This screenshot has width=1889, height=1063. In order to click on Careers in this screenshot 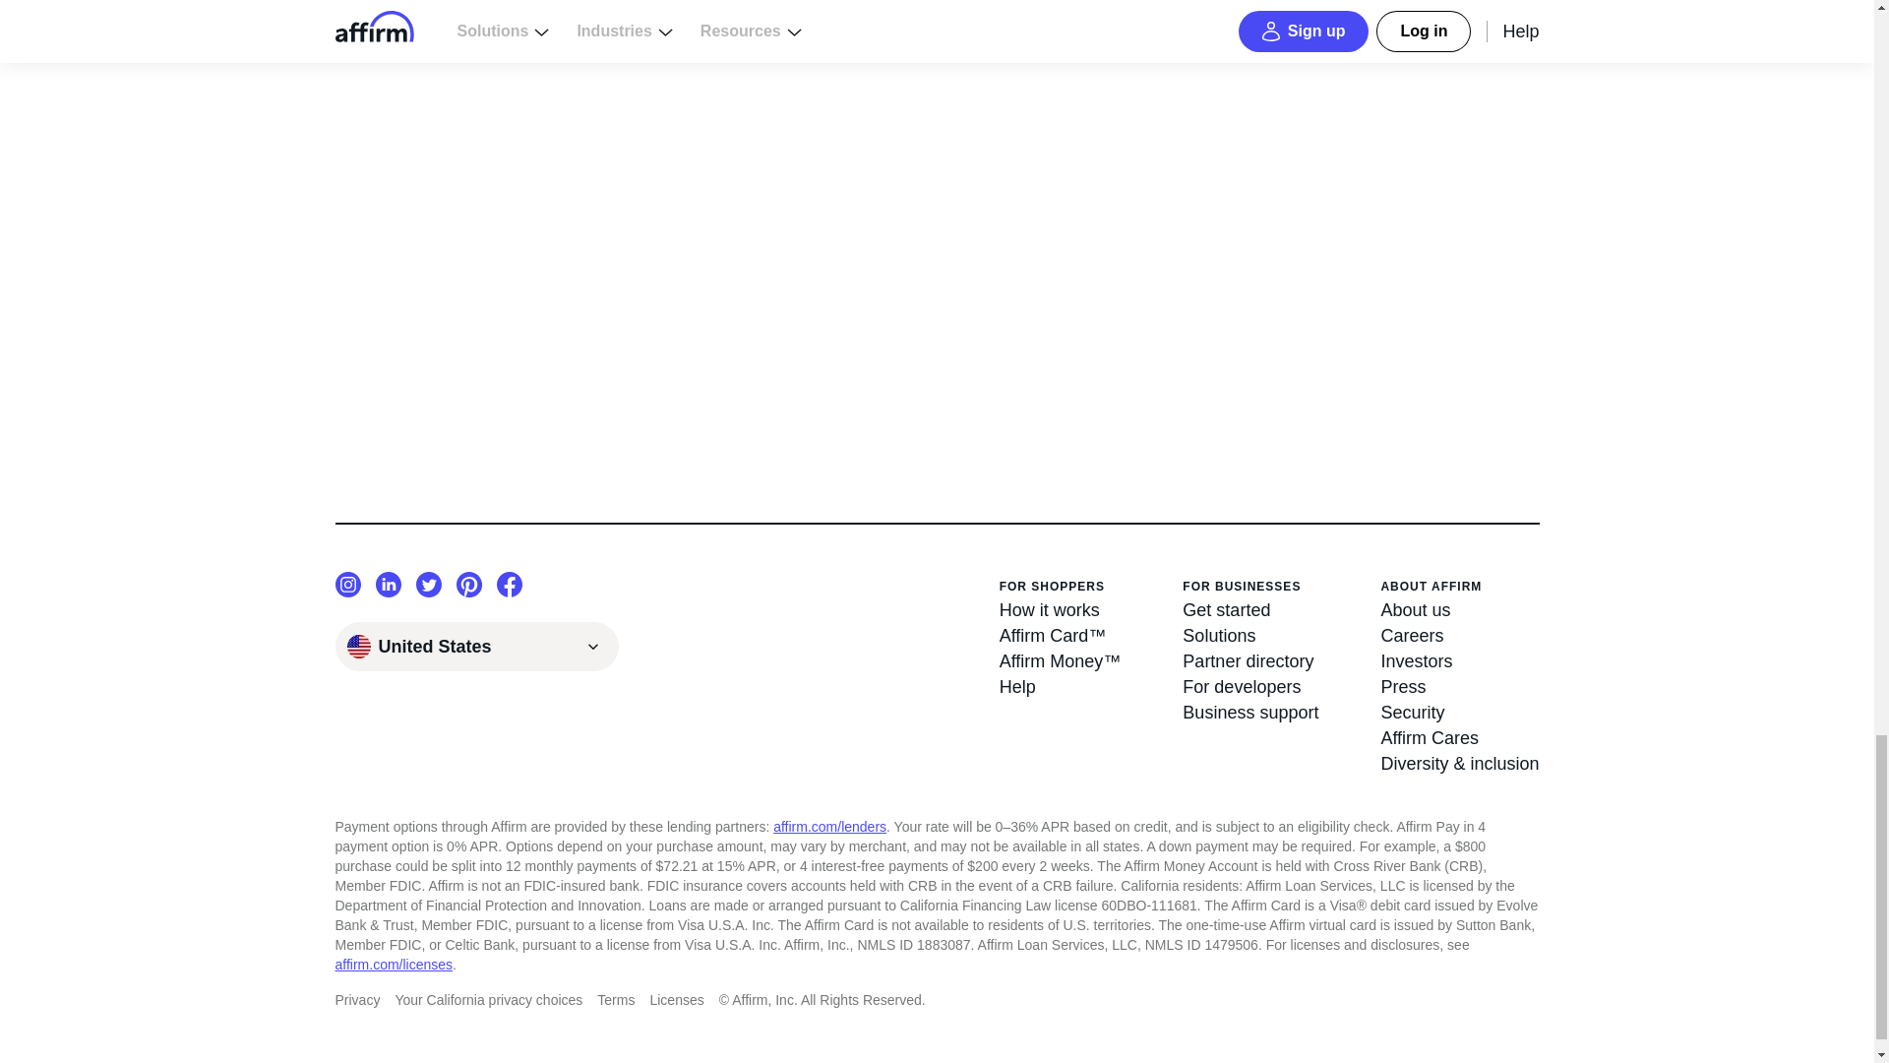, I will do `click(1460, 635)`.